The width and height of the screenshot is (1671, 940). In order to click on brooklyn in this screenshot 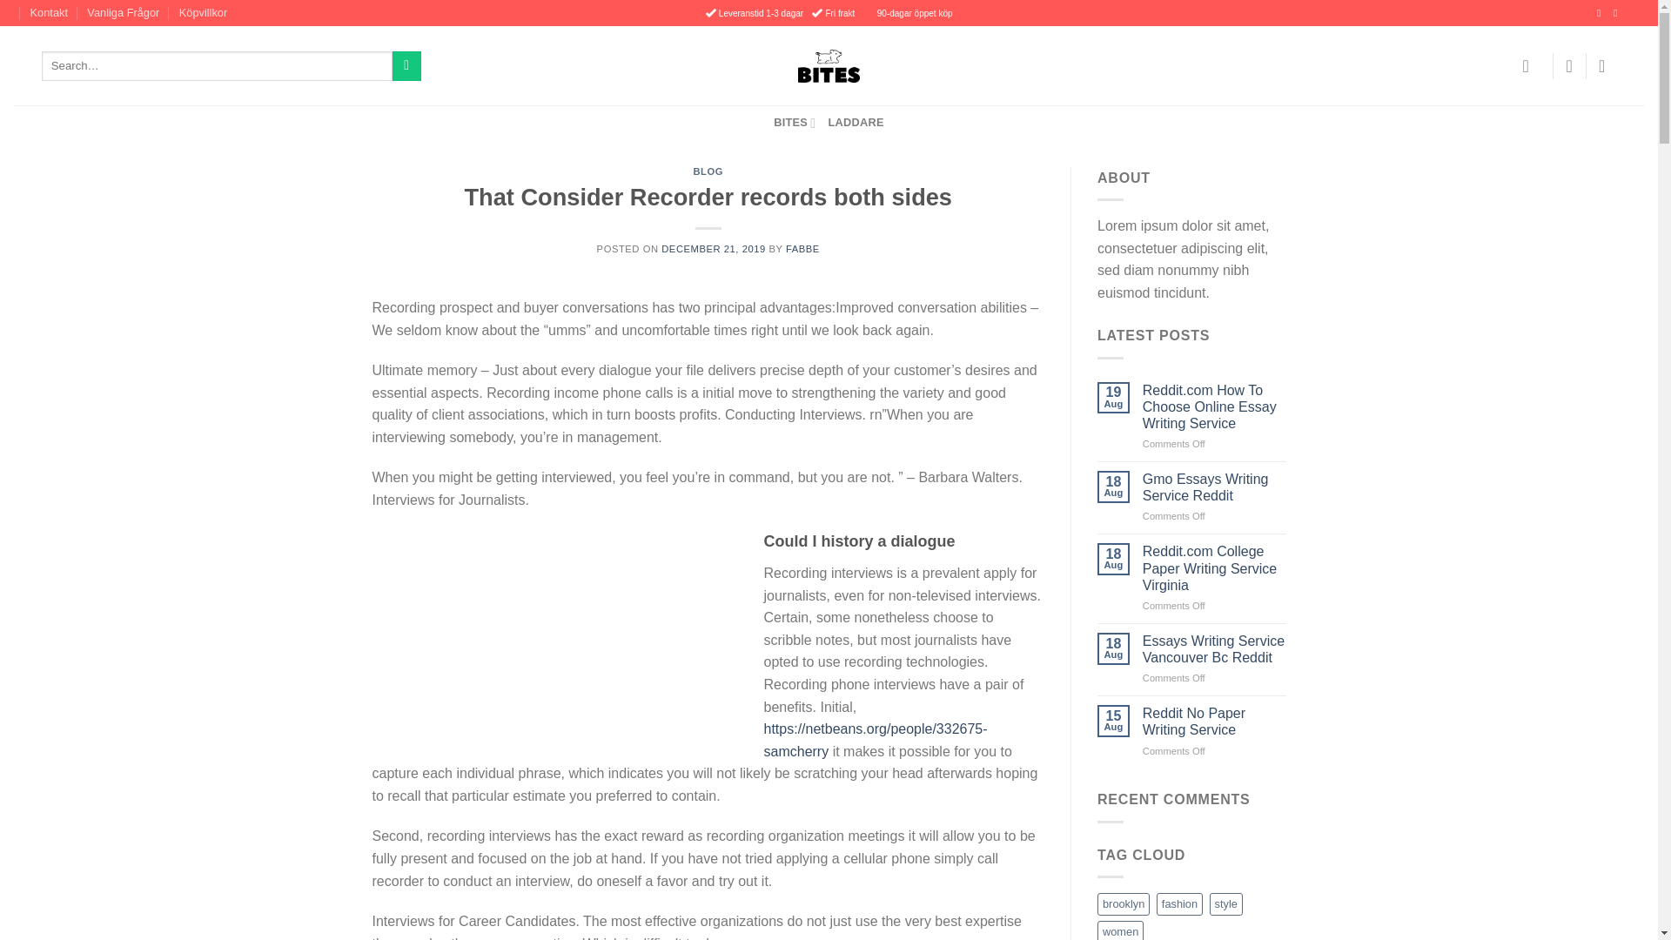, I will do `click(1123, 903)`.